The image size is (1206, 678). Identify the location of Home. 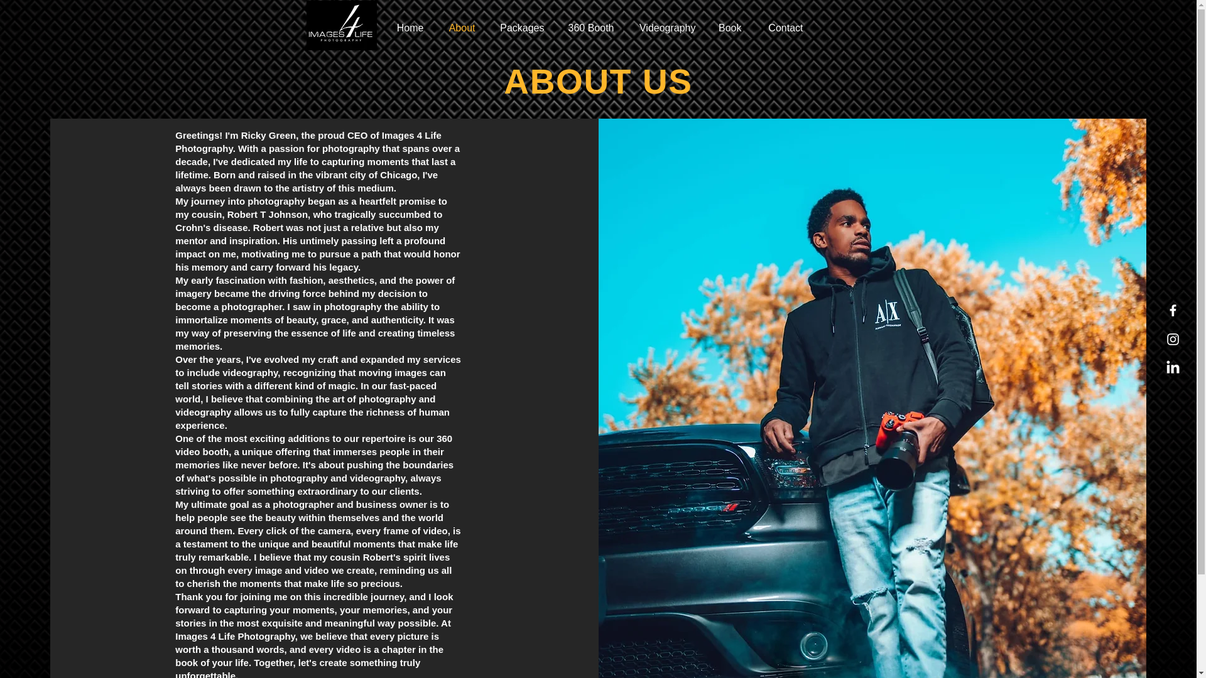
(408, 28).